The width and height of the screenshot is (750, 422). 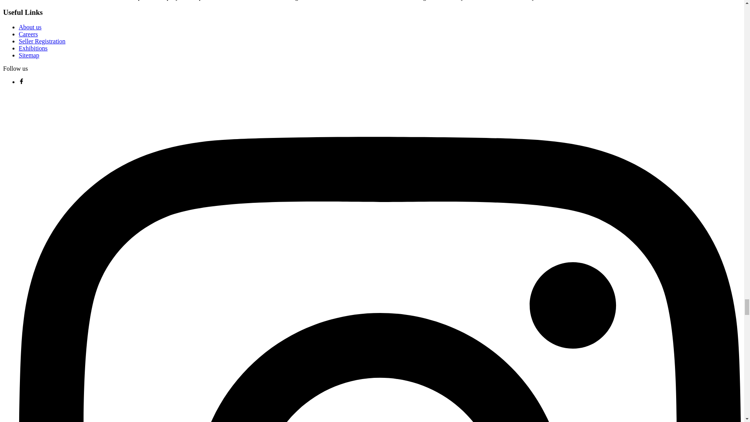 I want to click on Exhibitions, so click(x=33, y=48).